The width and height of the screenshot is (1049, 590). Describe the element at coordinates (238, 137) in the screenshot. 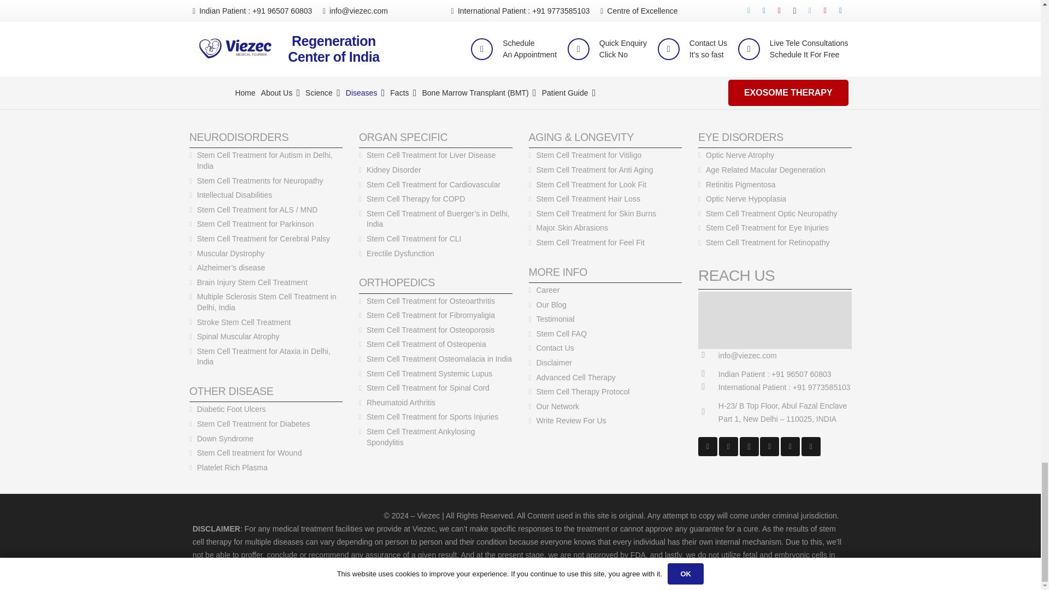

I see `Stem Cell Treatment of Neurodisorder in India` at that location.